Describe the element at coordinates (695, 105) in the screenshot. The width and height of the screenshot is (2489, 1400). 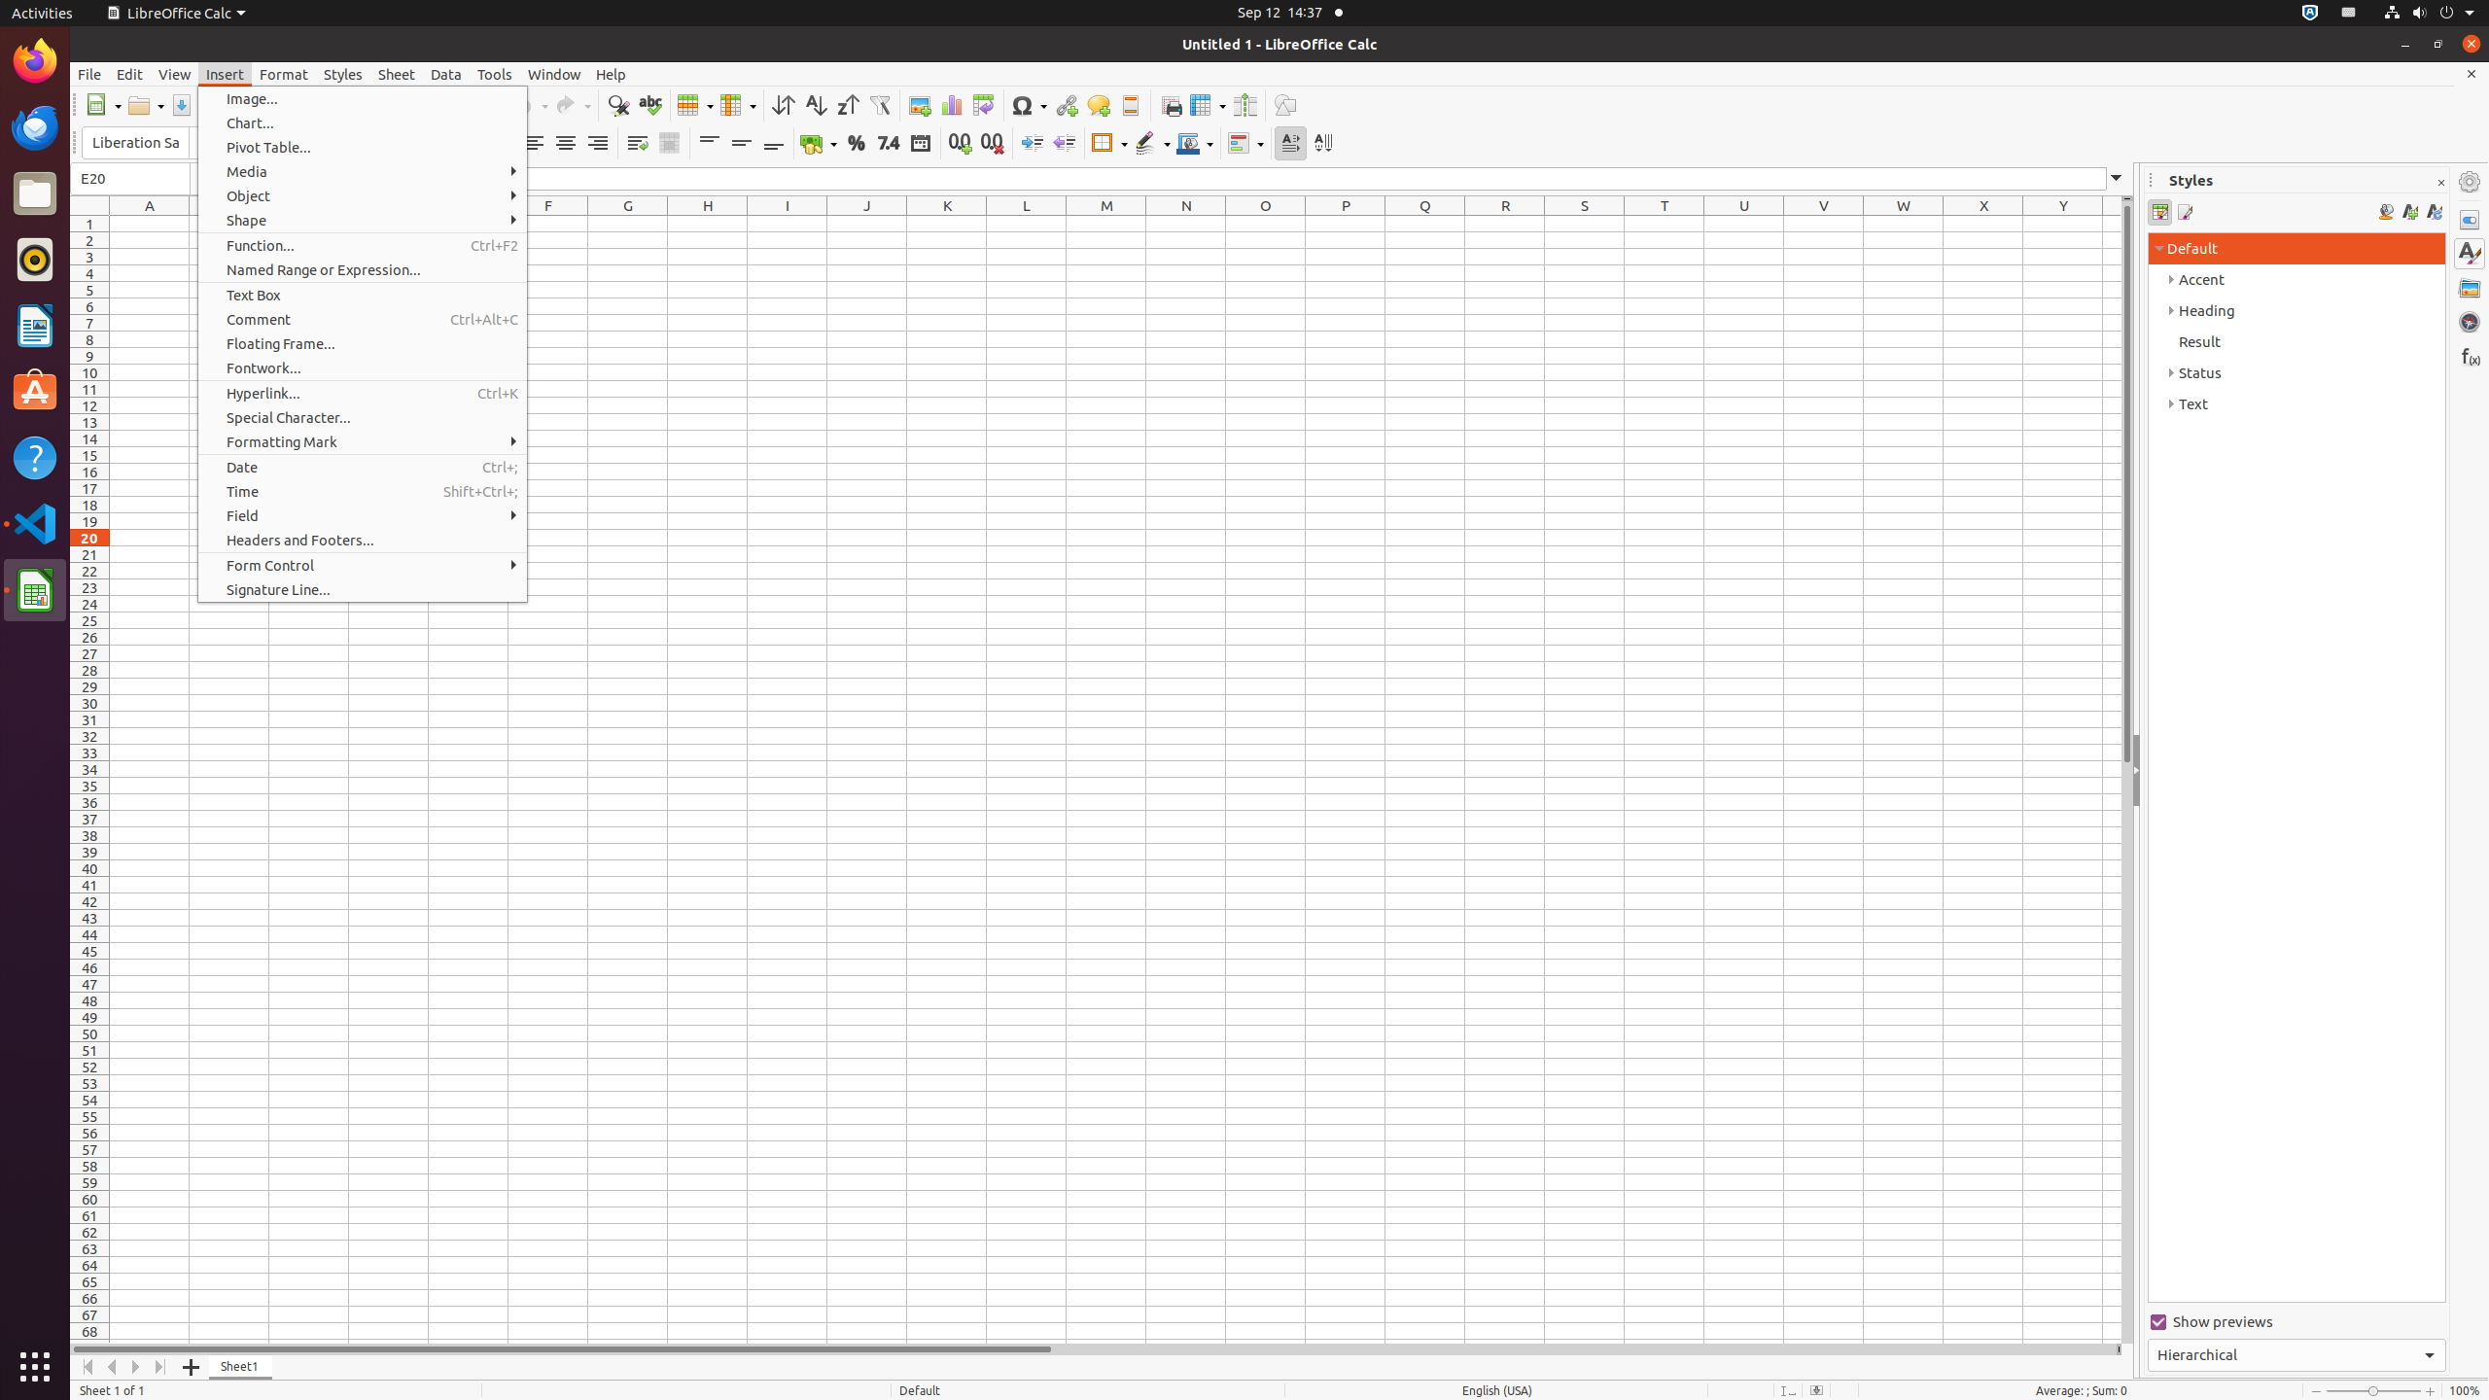
I see `Row` at that location.